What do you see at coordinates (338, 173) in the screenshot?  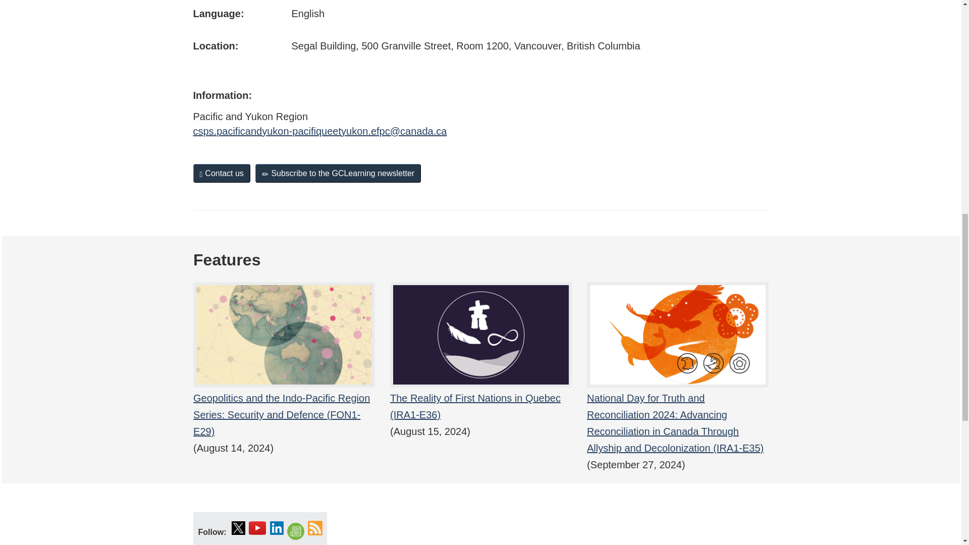 I see `Subscribe to the GCLearning newsletter` at bounding box center [338, 173].